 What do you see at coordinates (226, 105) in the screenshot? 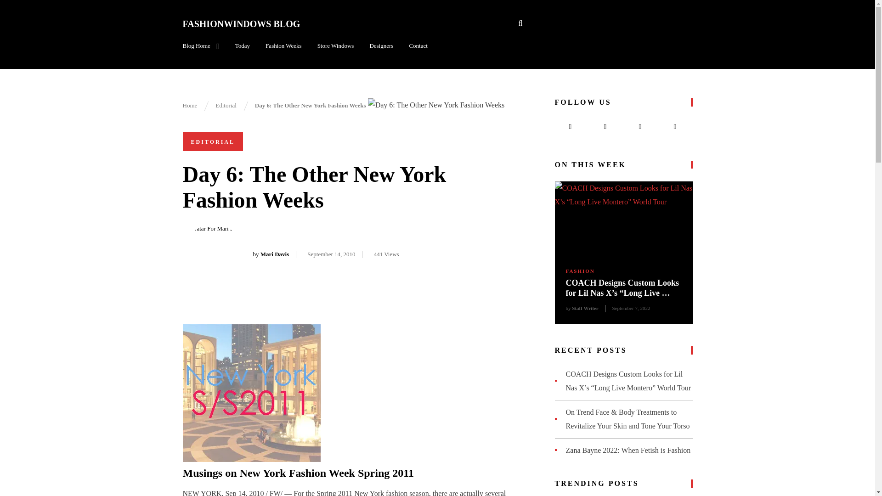
I see `Editorial` at bounding box center [226, 105].